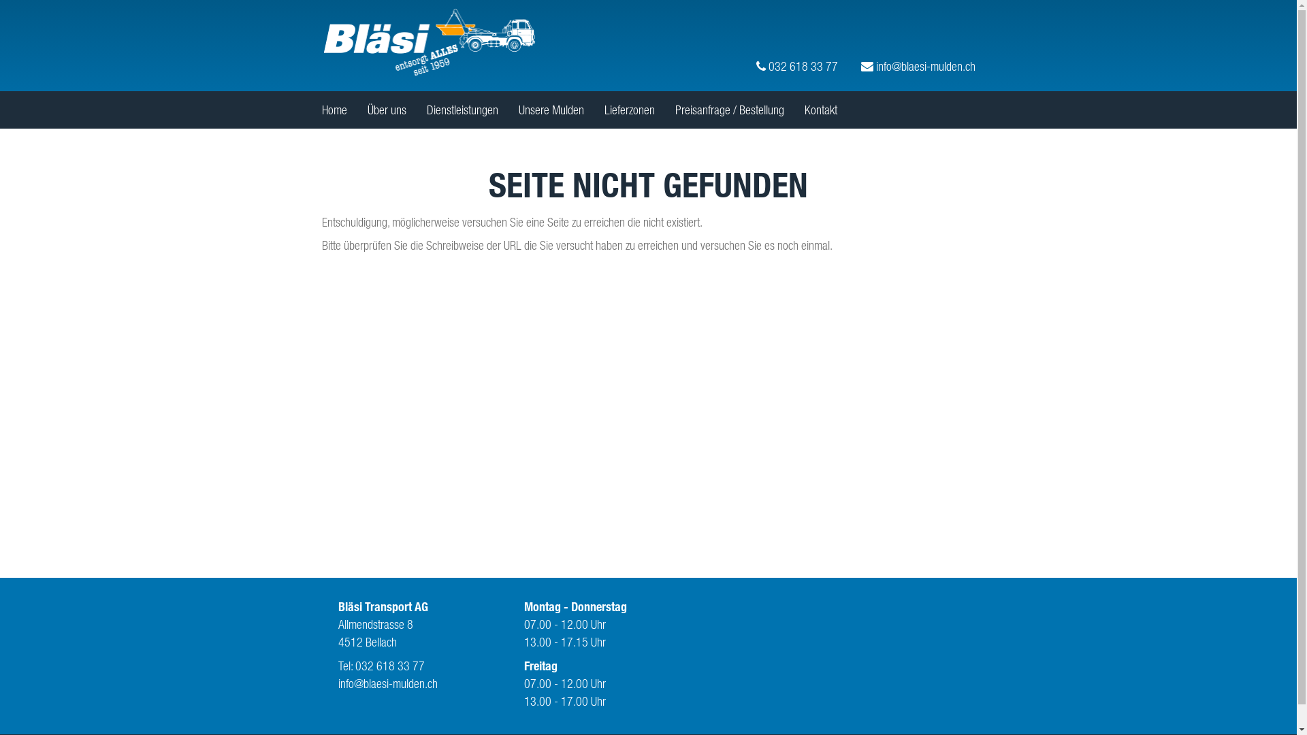 This screenshot has width=1307, height=735. Describe the element at coordinates (462, 110) in the screenshot. I see `Dienstleistungen` at that location.